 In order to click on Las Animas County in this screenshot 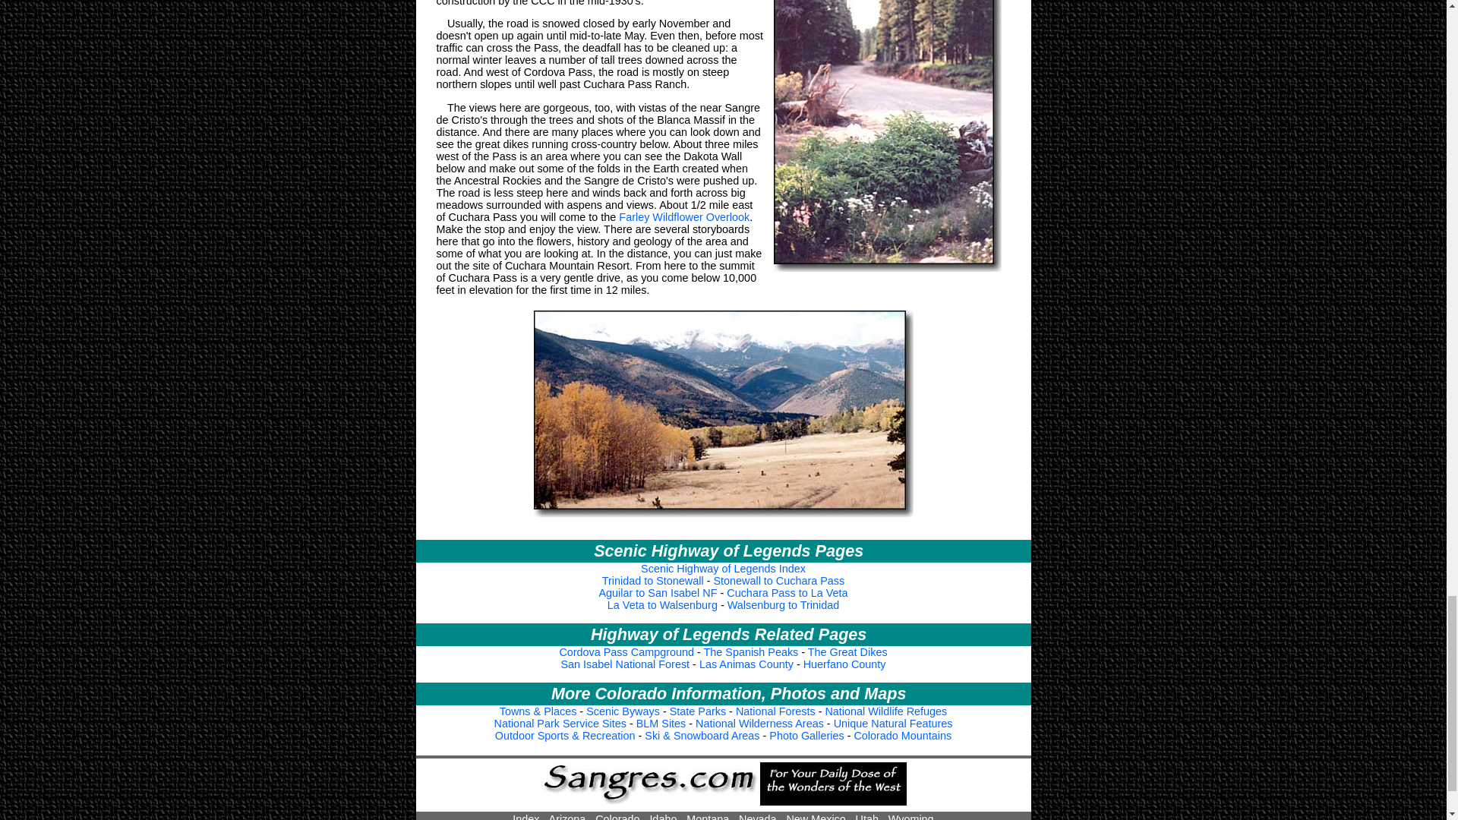, I will do `click(746, 664)`.